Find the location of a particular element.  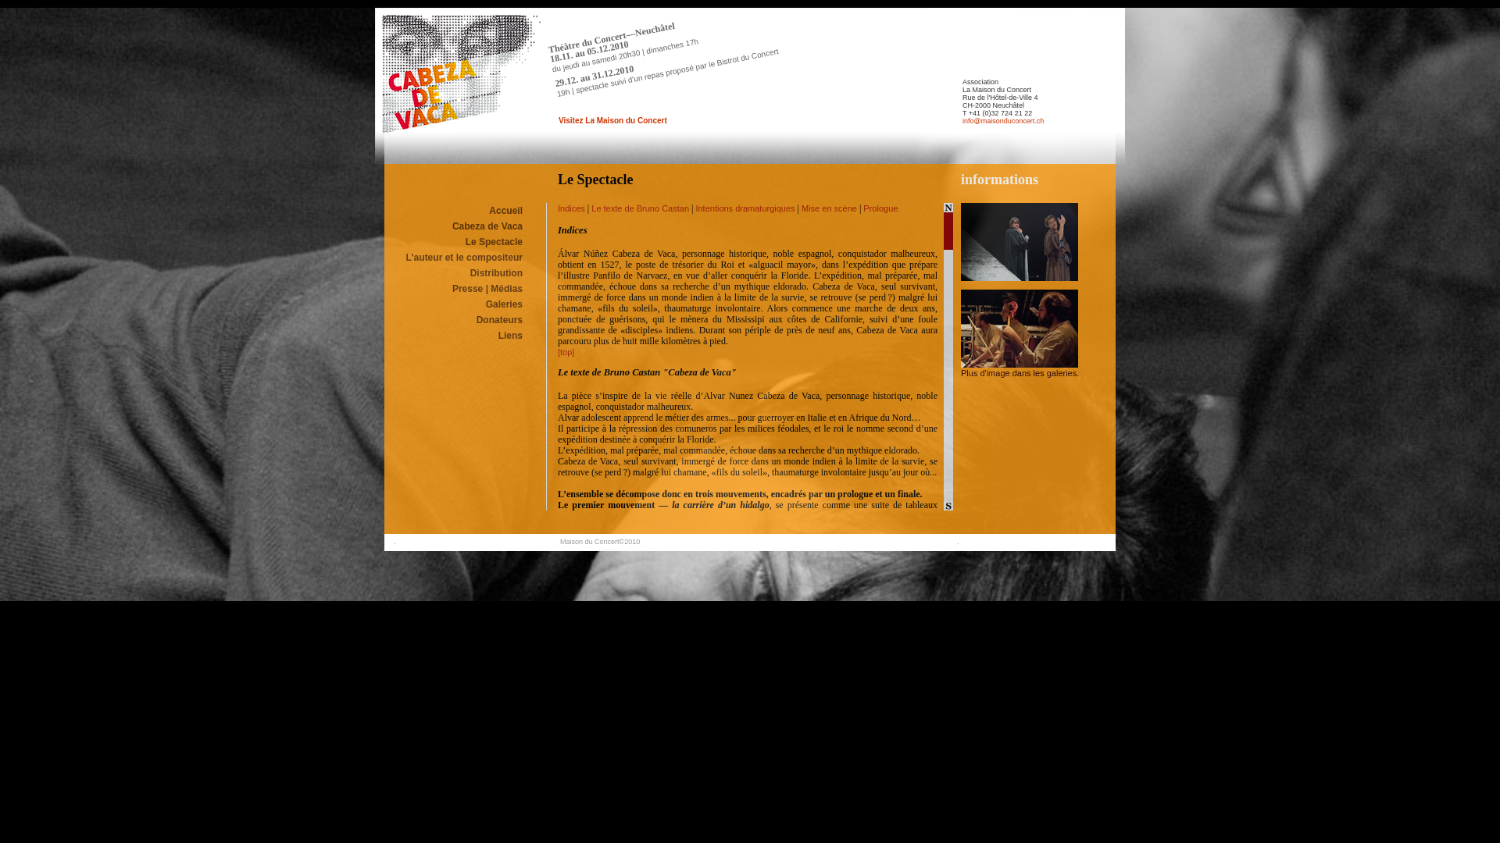

Indices is located at coordinates (572, 208).